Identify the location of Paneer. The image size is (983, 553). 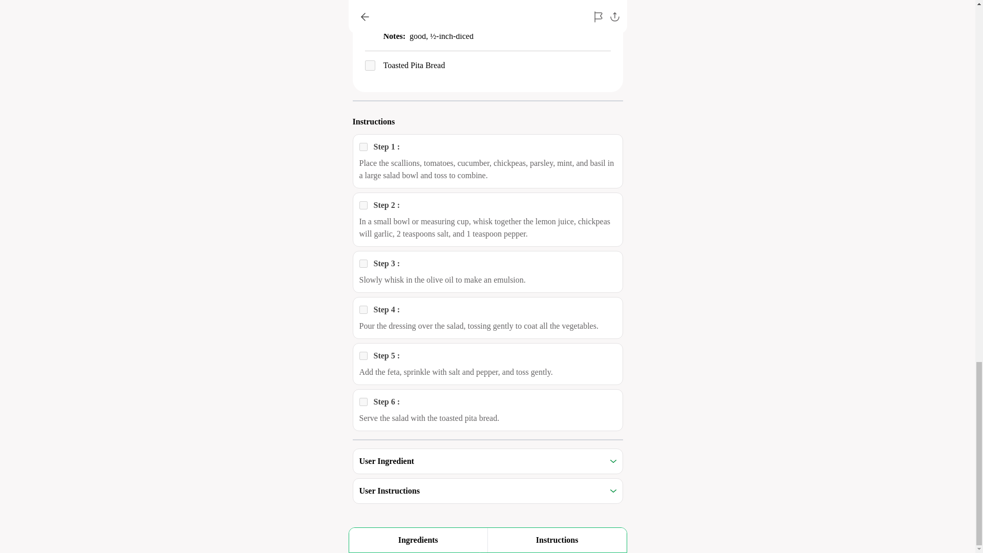
(364, 205).